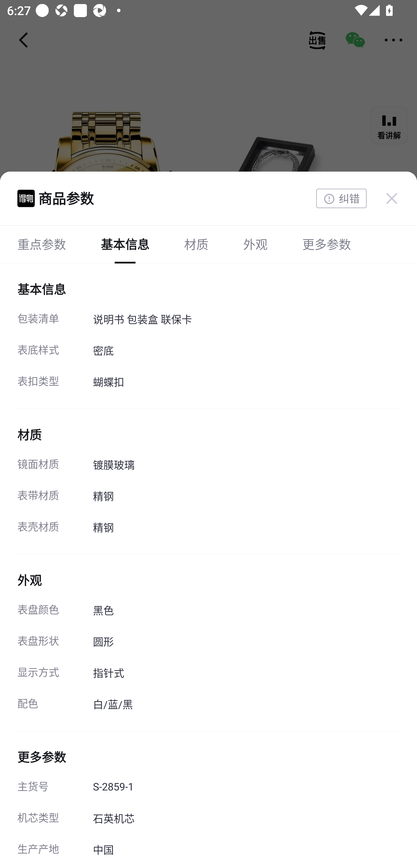 This screenshot has height=858, width=417. Describe the element at coordinates (246, 611) in the screenshot. I see `黑色` at that location.